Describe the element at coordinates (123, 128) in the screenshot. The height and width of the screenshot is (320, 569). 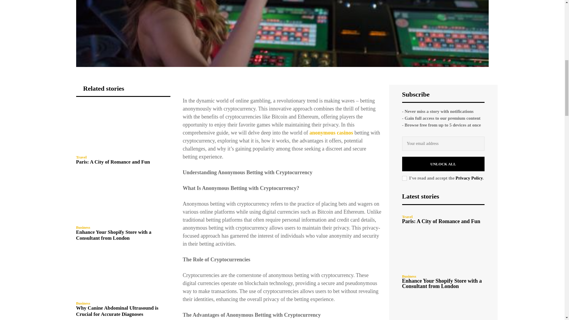
I see `Paris: A City of Romance and Fun` at that location.